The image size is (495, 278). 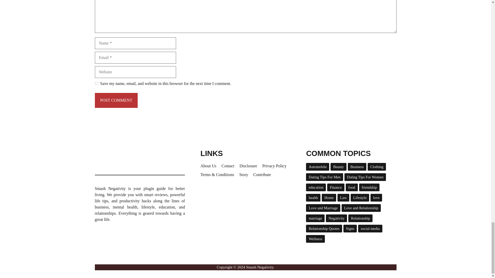 What do you see at coordinates (248, 166) in the screenshot?
I see `Disclosure` at bounding box center [248, 166].